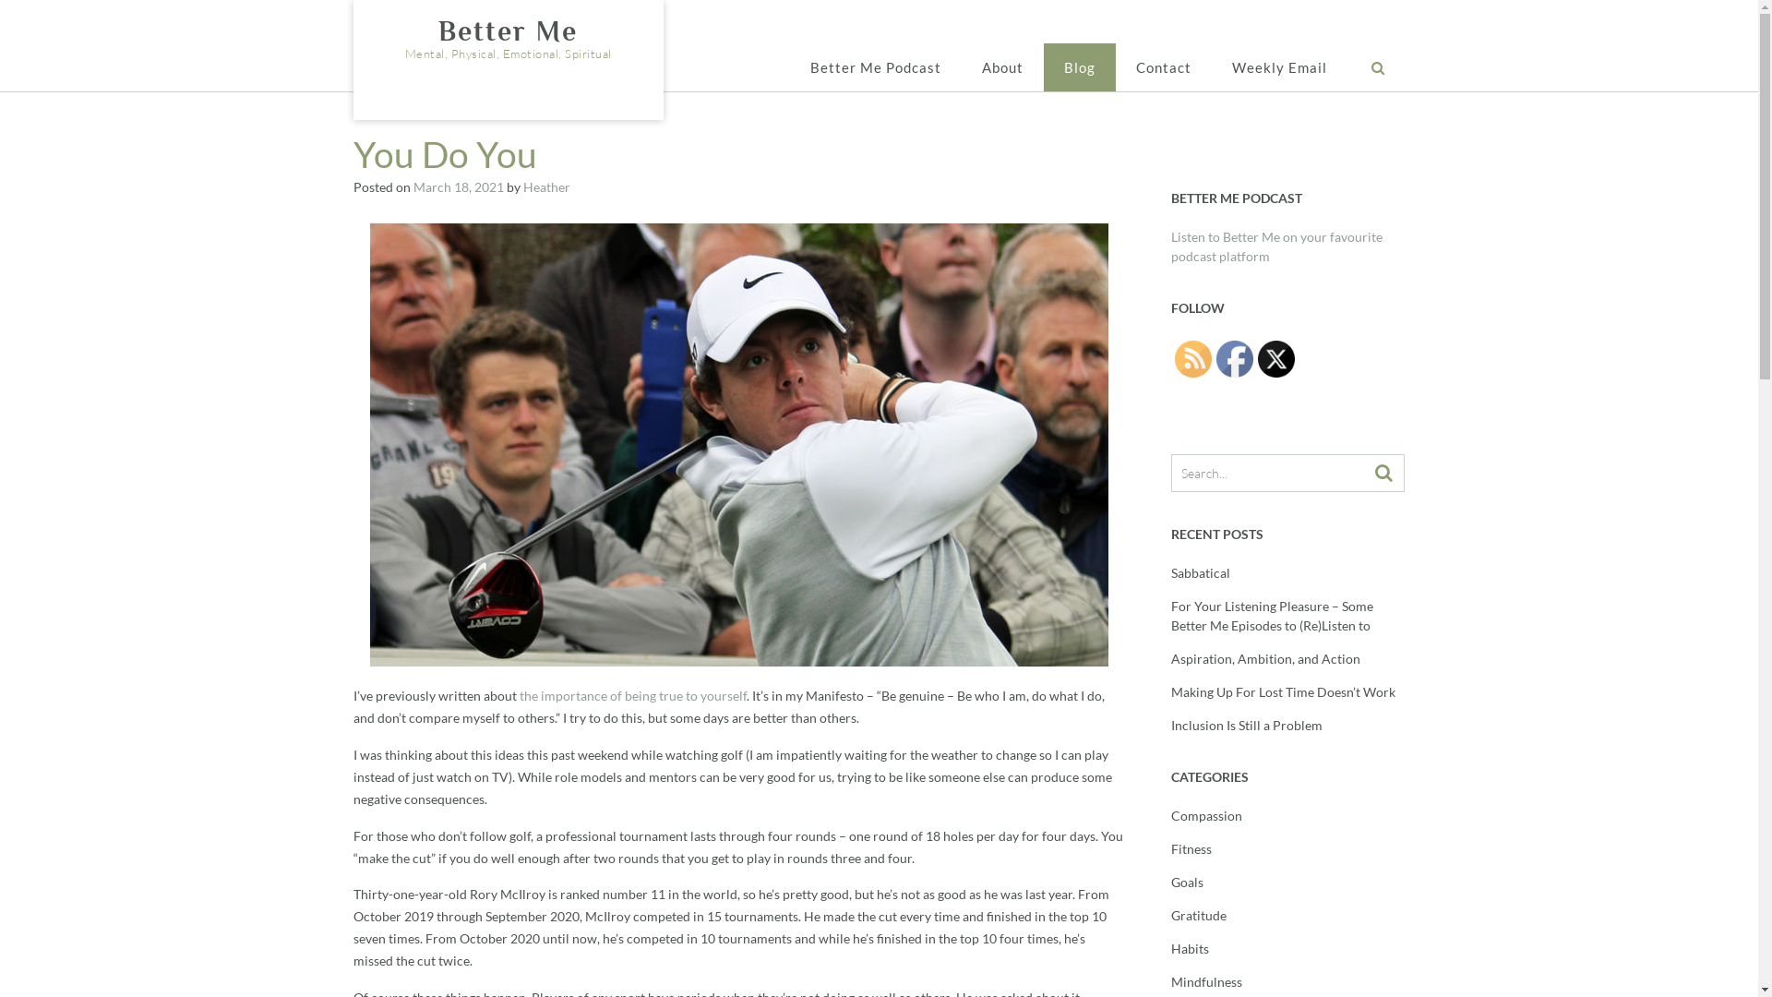 Image resolution: width=1772 pixels, height=997 pixels. What do you see at coordinates (876, 67) in the screenshot?
I see `Better Me Podcast` at bounding box center [876, 67].